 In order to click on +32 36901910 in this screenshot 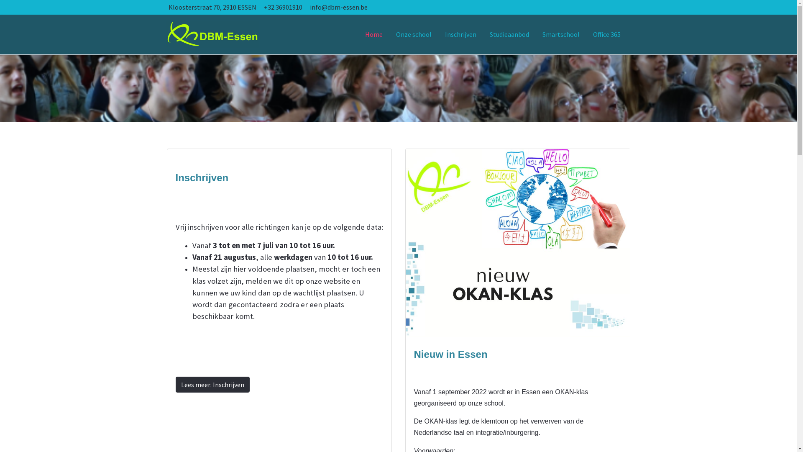, I will do `click(283, 7)`.